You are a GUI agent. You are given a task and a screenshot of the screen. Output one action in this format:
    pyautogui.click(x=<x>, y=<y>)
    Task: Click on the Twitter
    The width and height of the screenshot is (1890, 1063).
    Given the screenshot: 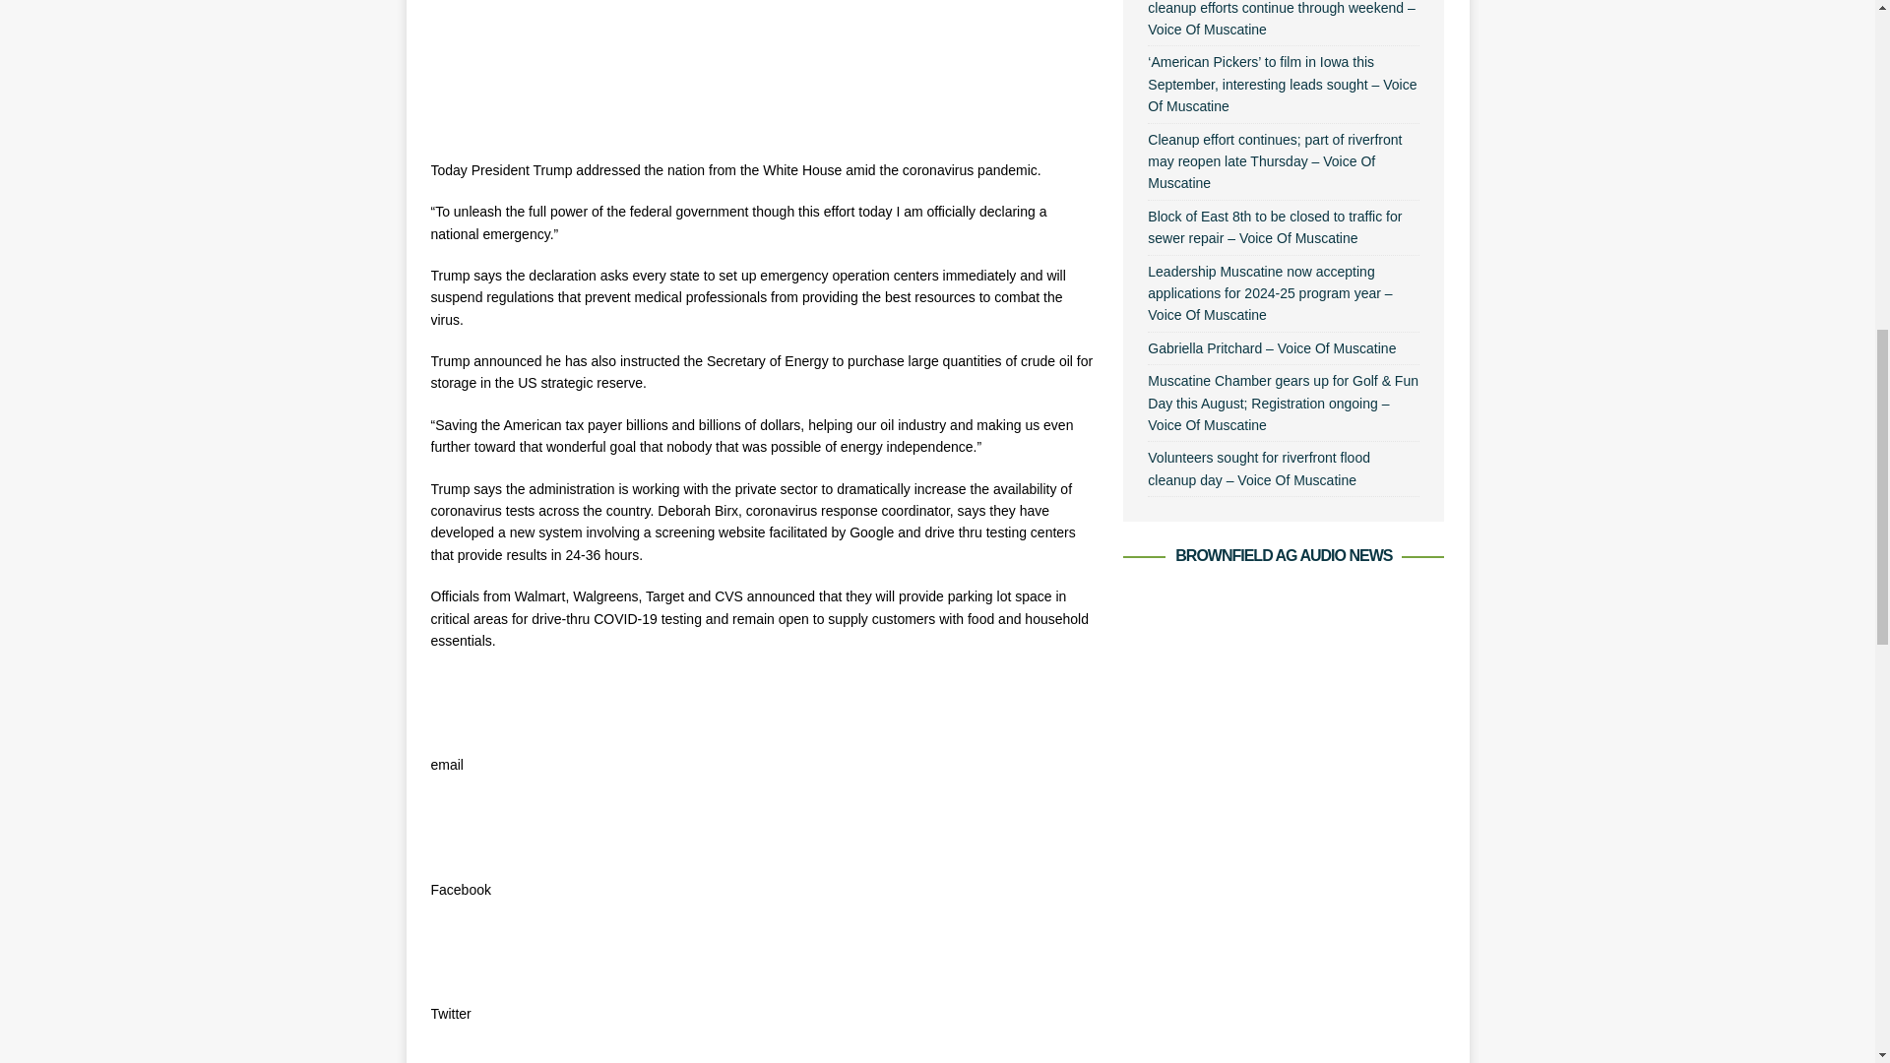 What is the action you would take?
    pyautogui.click(x=462, y=952)
    